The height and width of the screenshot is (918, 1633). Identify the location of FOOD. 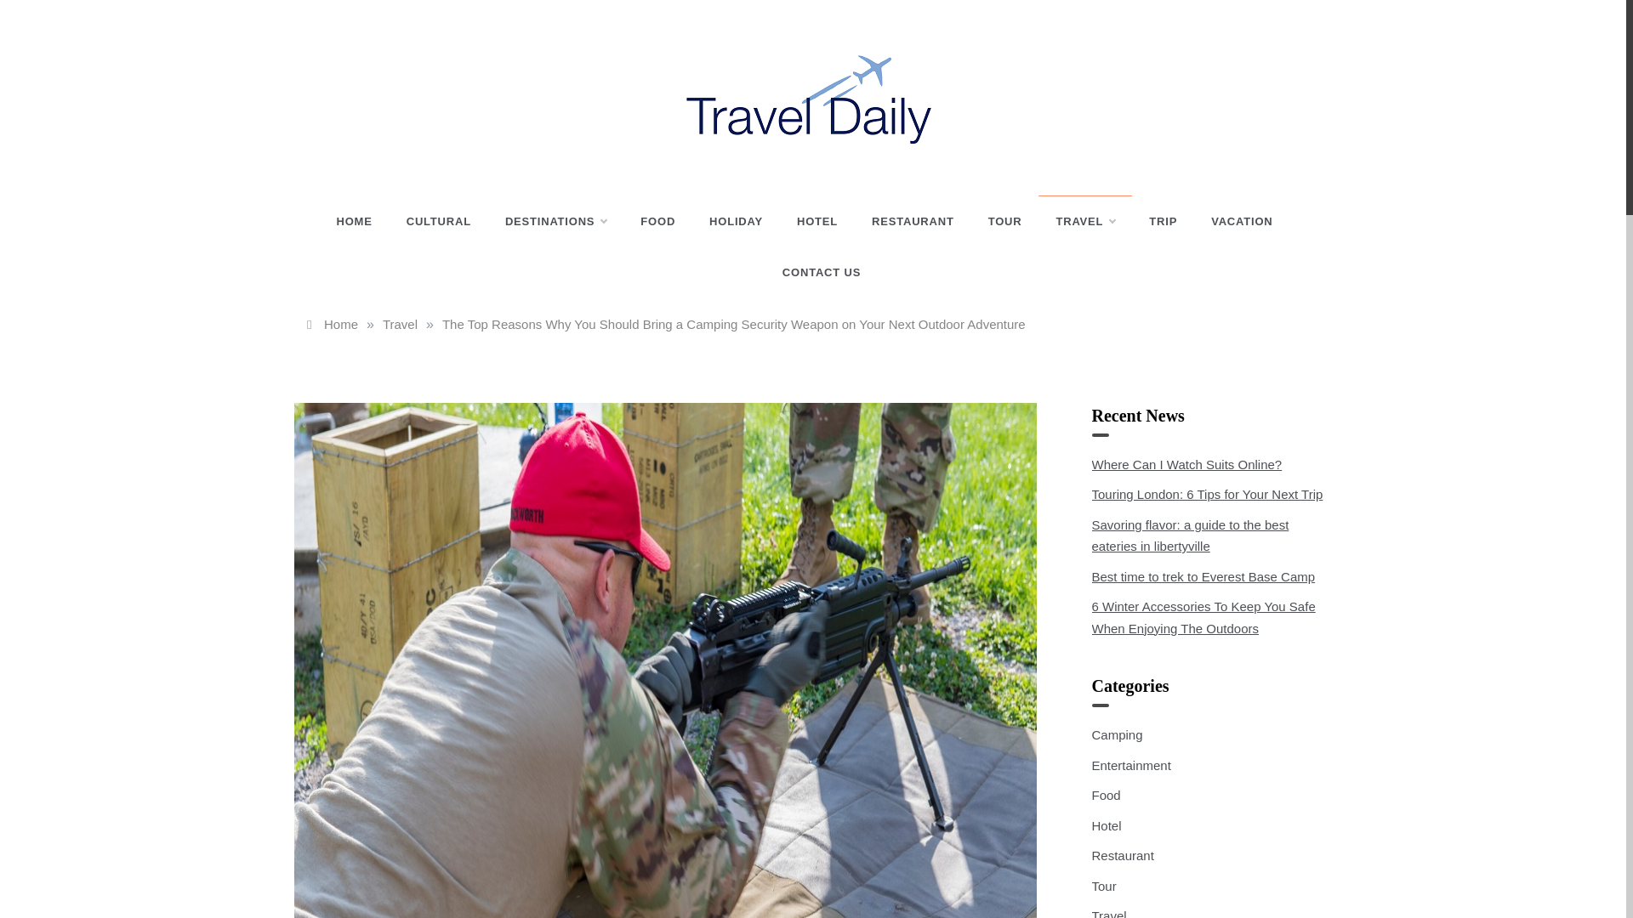
(658, 221).